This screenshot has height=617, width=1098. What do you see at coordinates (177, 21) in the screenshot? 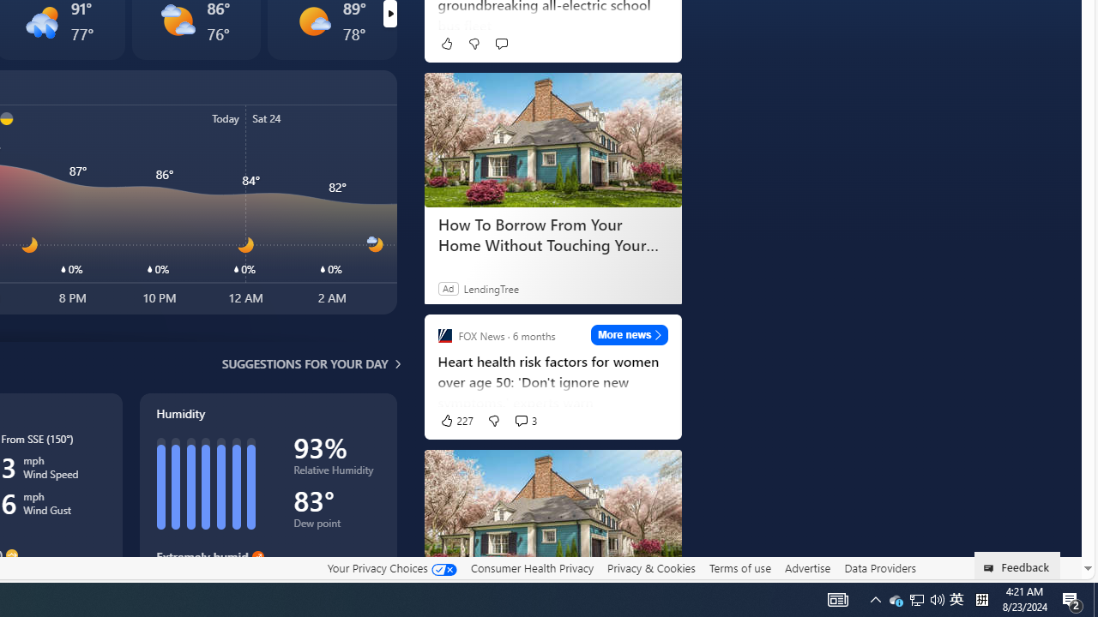
I see `Partly sunny` at bounding box center [177, 21].